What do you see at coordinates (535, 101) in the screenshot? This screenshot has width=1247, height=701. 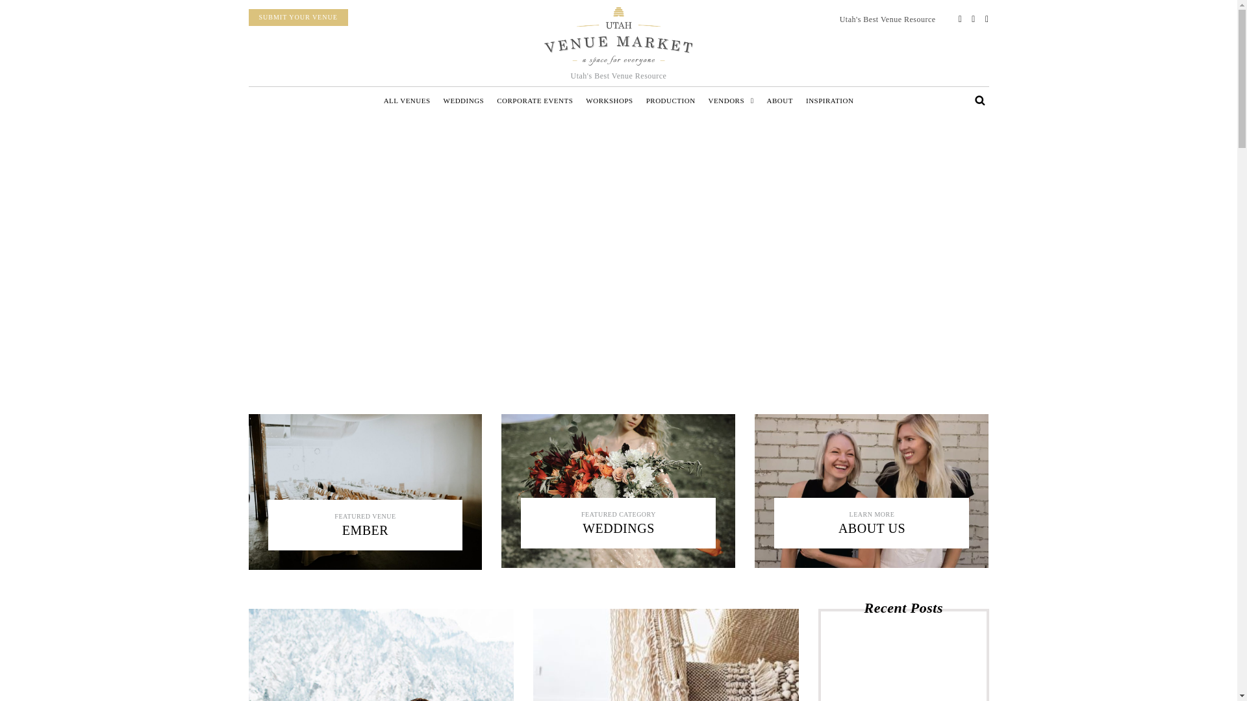 I see `CORPORATE EVENTS` at bounding box center [535, 101].